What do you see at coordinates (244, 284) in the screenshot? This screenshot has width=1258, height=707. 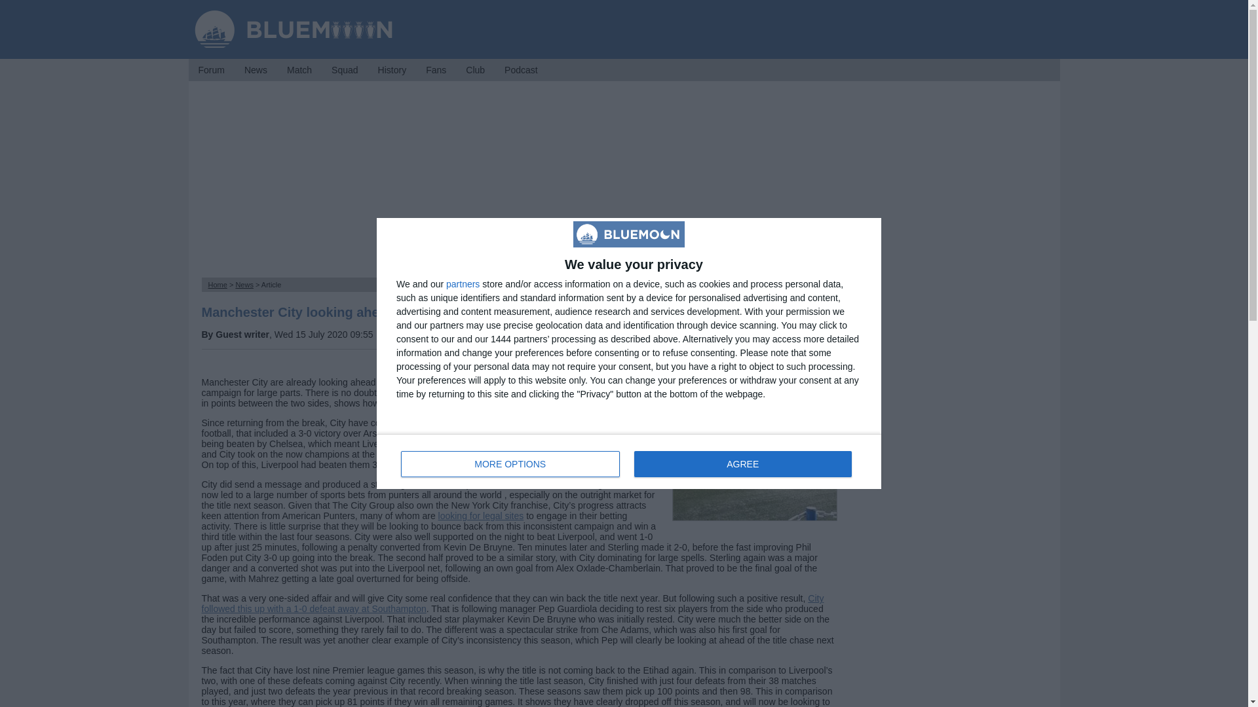 I see `Forum` at bounding box center [244, 284].